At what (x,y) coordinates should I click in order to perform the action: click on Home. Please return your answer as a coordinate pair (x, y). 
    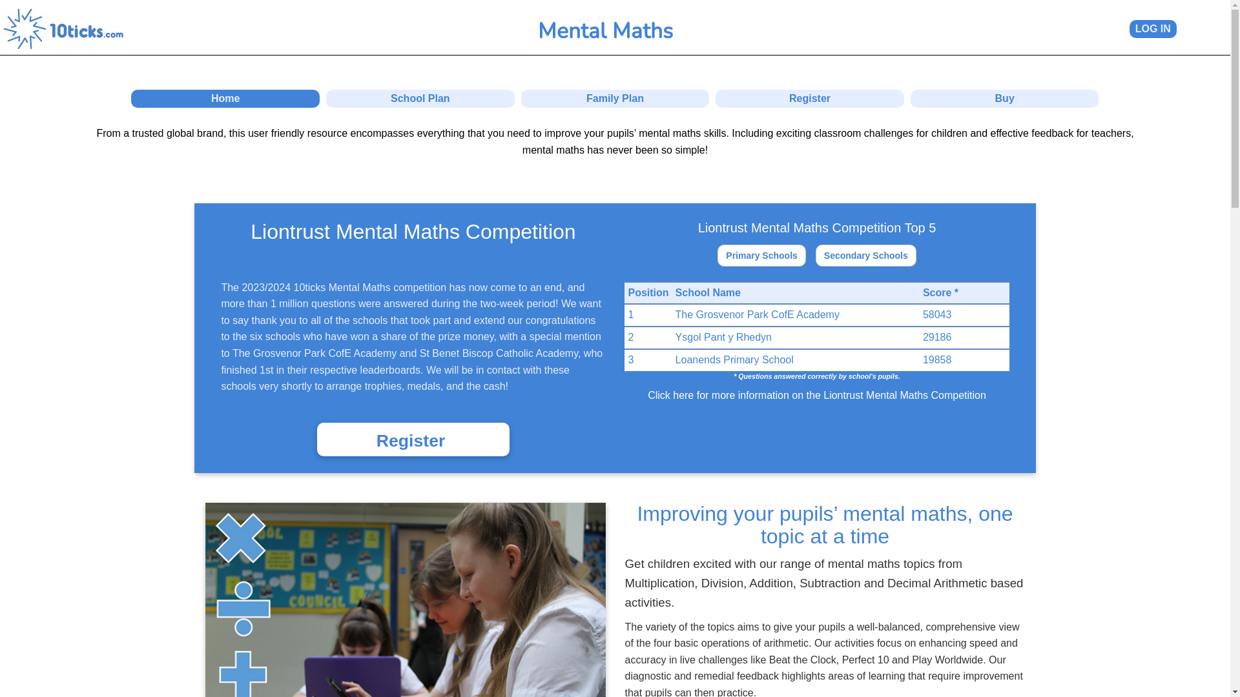
    Looking at the image, I should click on (225, 98).